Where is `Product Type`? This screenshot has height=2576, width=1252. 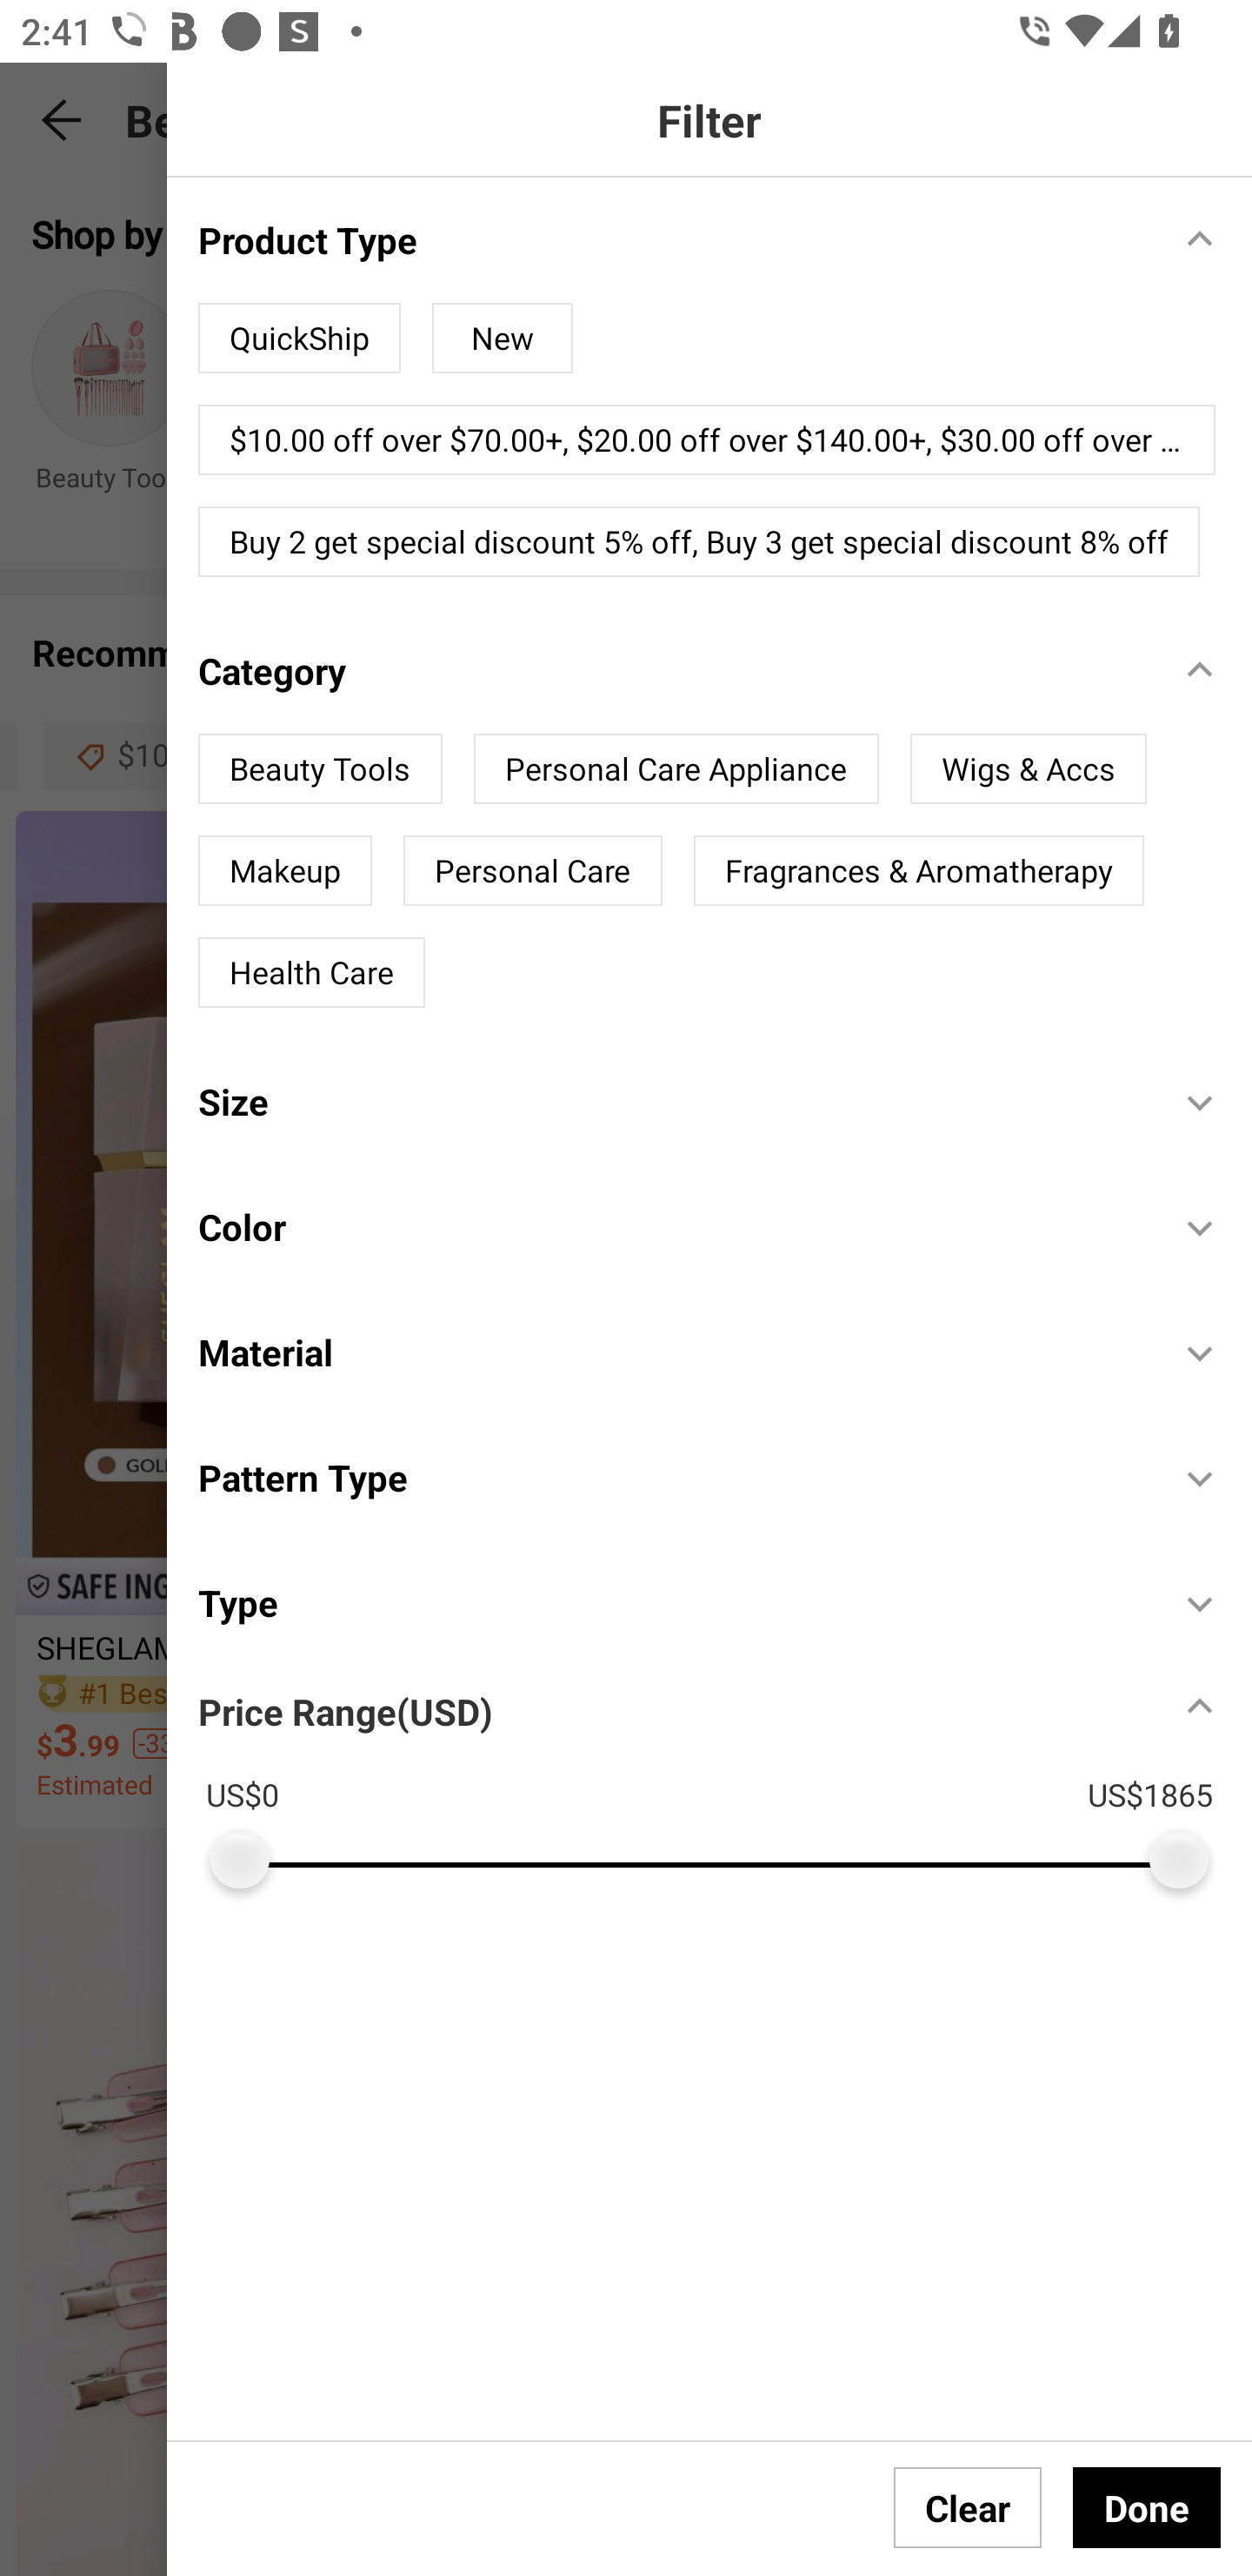 Product Type is located at coordinates (673, 238).